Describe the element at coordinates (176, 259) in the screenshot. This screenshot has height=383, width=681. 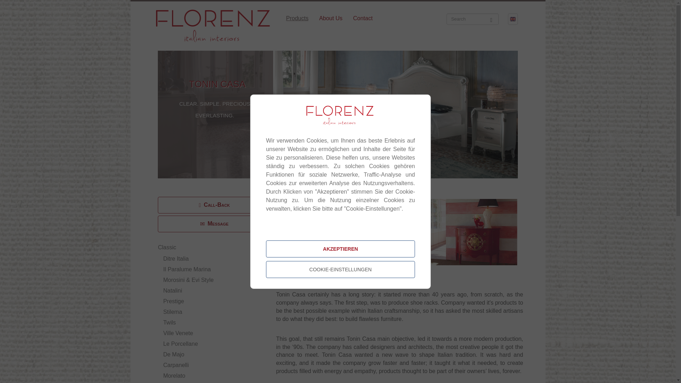
I see `Ditre Italia` at that location.